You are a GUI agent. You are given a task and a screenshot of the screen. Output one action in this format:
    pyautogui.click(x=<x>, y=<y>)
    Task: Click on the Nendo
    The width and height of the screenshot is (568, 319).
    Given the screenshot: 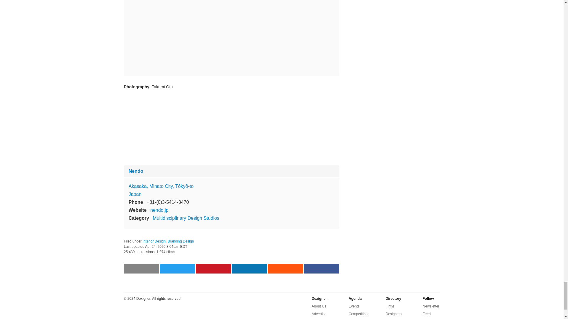 What is the action you would take?
    pyautogui.click(x=135, y=171)
    